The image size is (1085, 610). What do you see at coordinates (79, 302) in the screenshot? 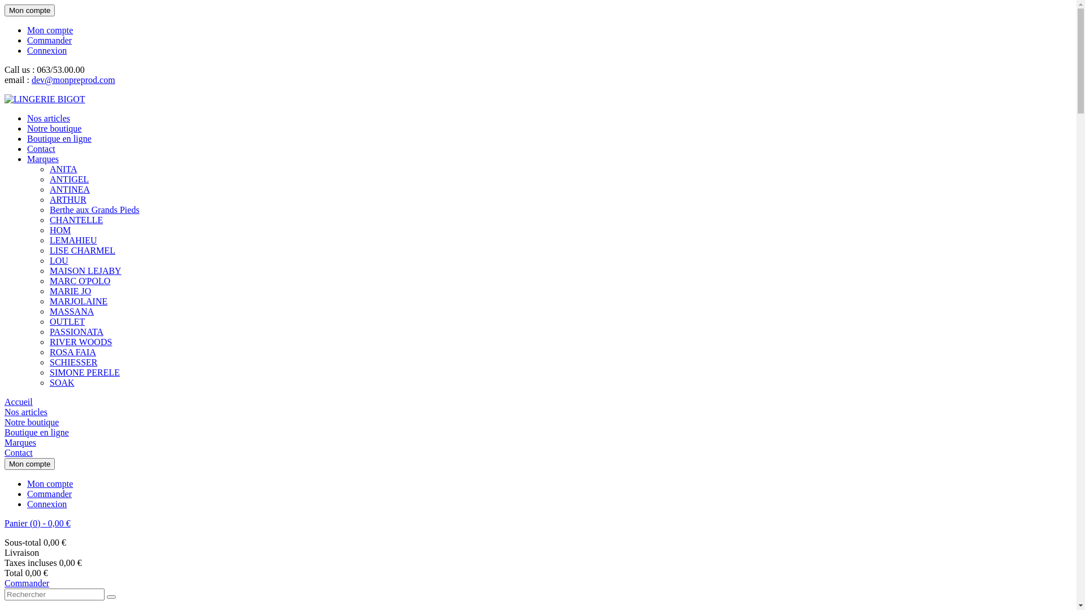
I see `MARJOLAINE` at bounding box center [79, 302].